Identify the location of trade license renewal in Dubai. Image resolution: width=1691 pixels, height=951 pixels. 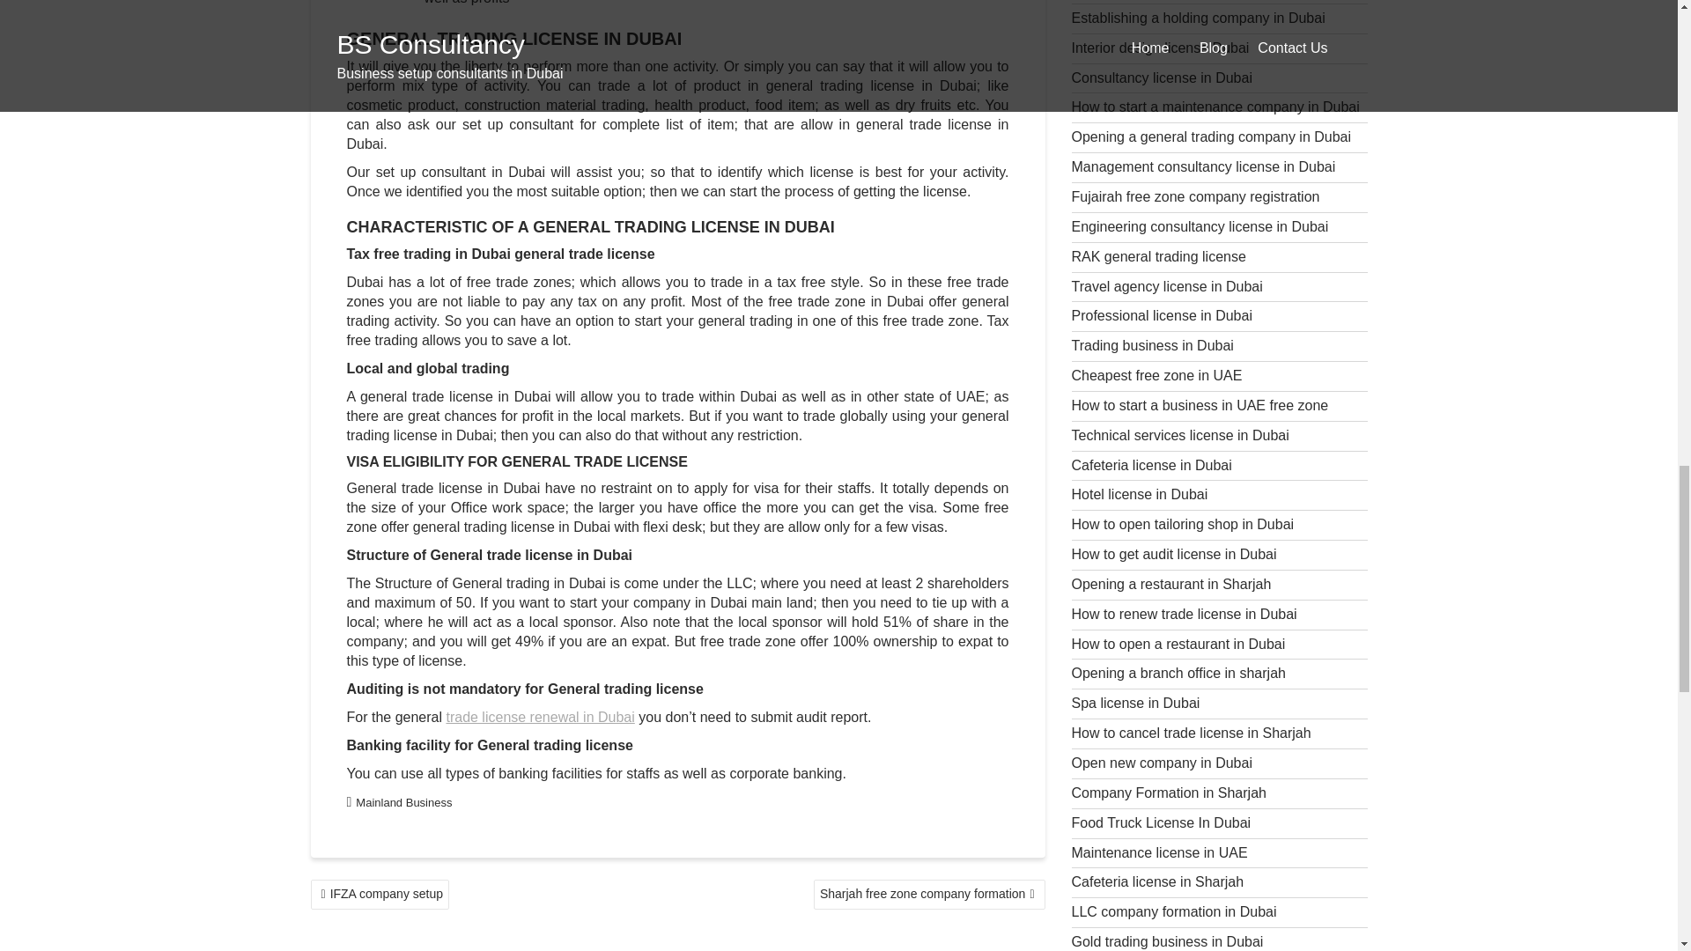
(540, 717).